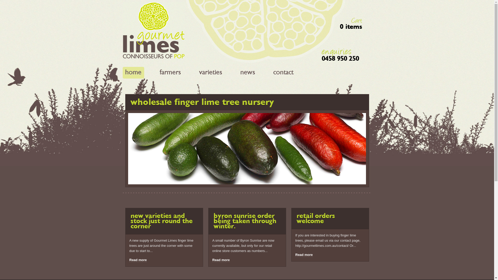  What do you see at coordinates (133, 72) in the screenshot?
I see `home` at bounding box center [133, 72].